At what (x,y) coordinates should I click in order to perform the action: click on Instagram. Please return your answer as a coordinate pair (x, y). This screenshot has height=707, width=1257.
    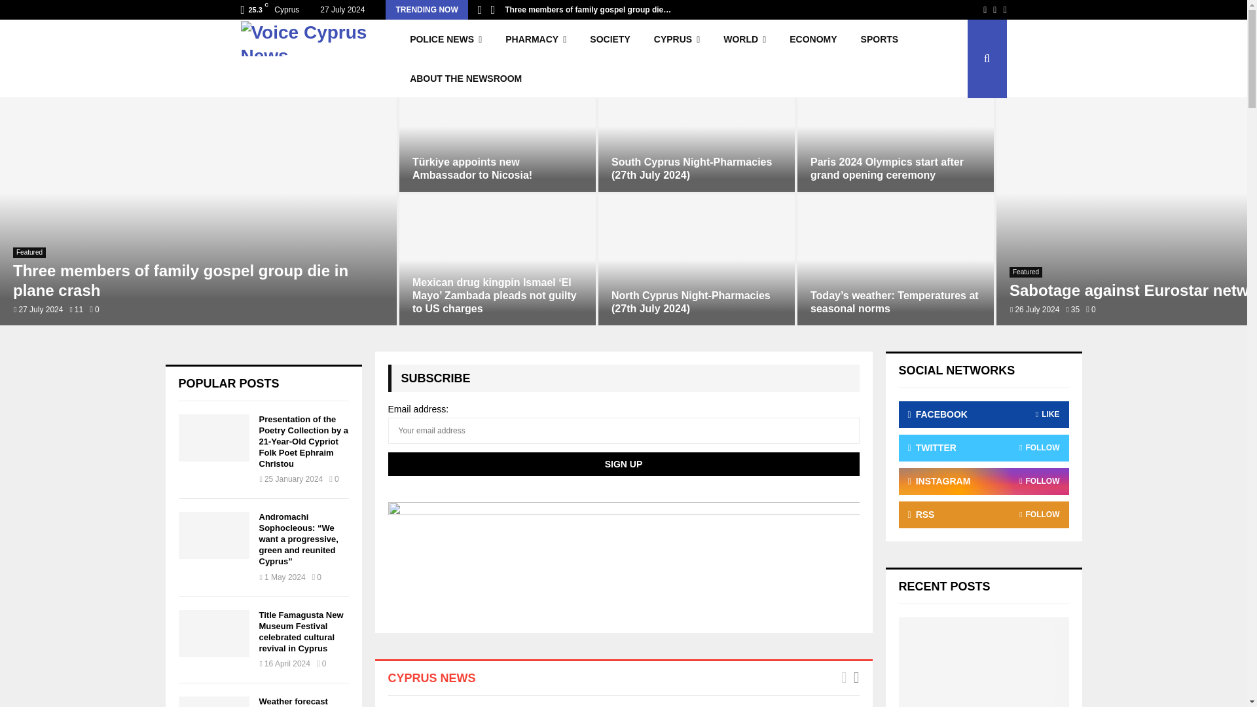
    Looking at the image, I should click on (1004, 10).